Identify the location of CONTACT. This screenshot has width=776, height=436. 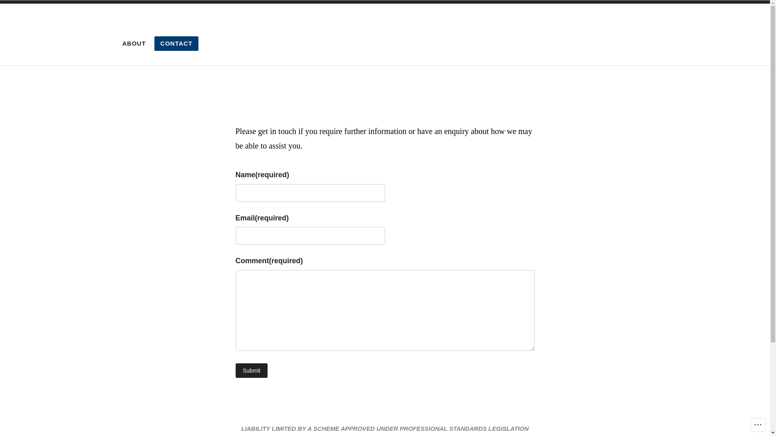
(176, 44).